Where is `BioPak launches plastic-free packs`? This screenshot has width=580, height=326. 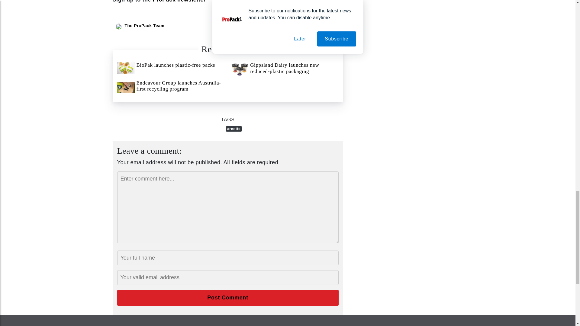 BioPak launches plastic-free packs is located at coordinates (171, 68).